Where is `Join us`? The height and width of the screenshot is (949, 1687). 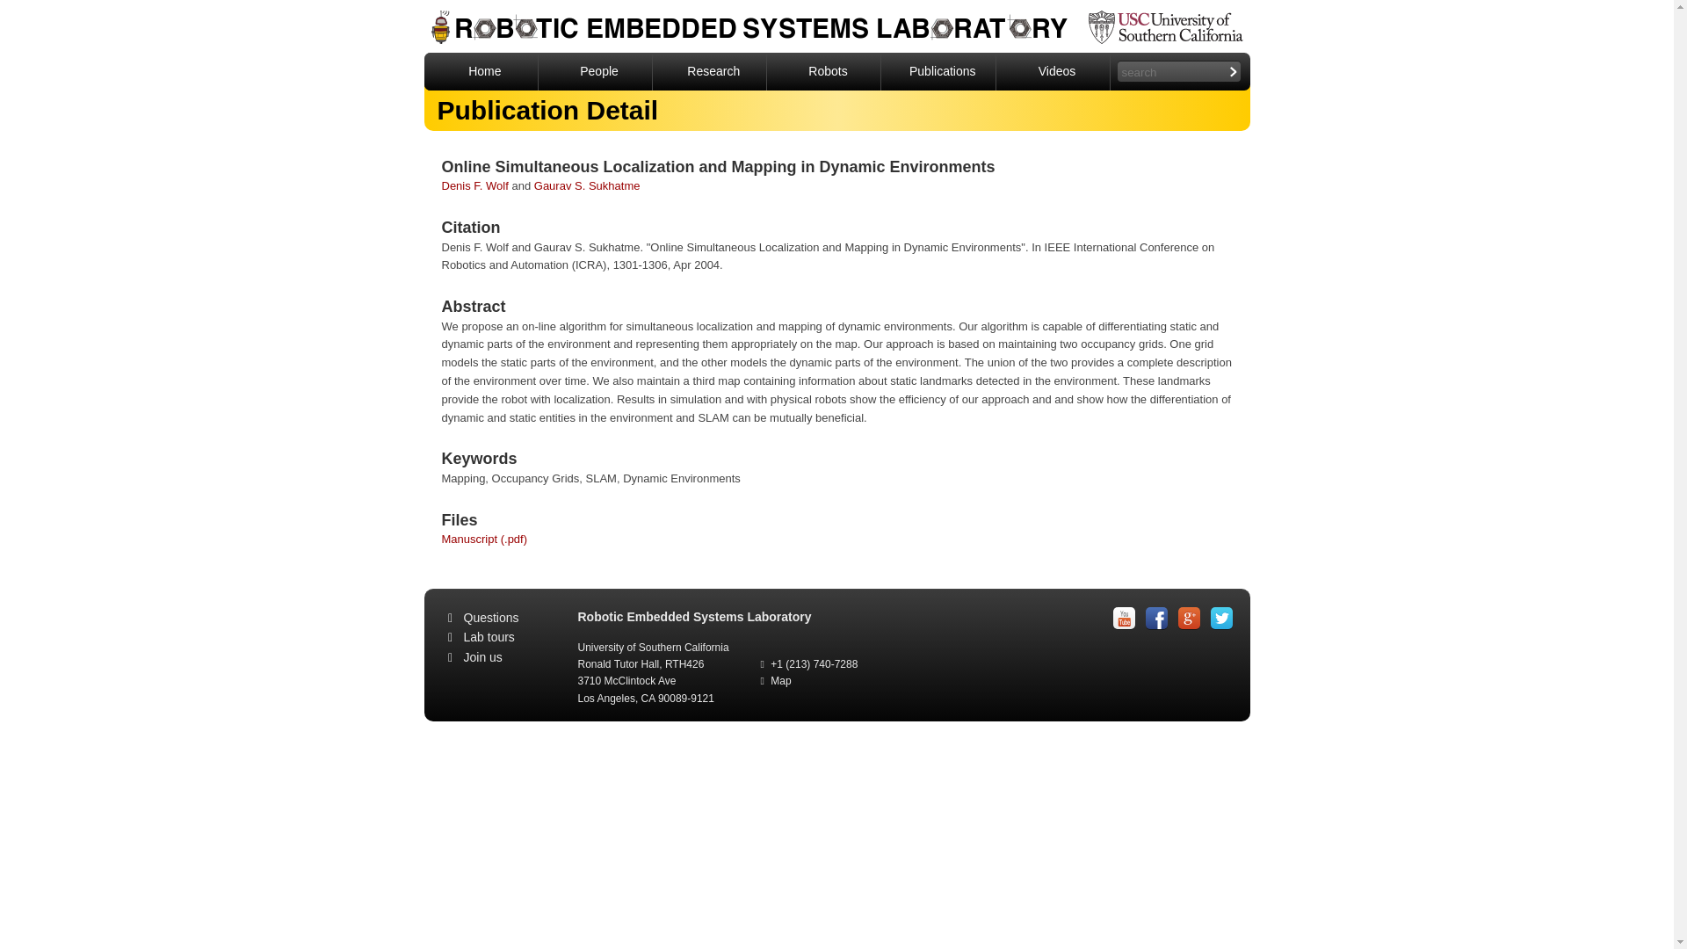 Join us is located at coordinates (483, 657).